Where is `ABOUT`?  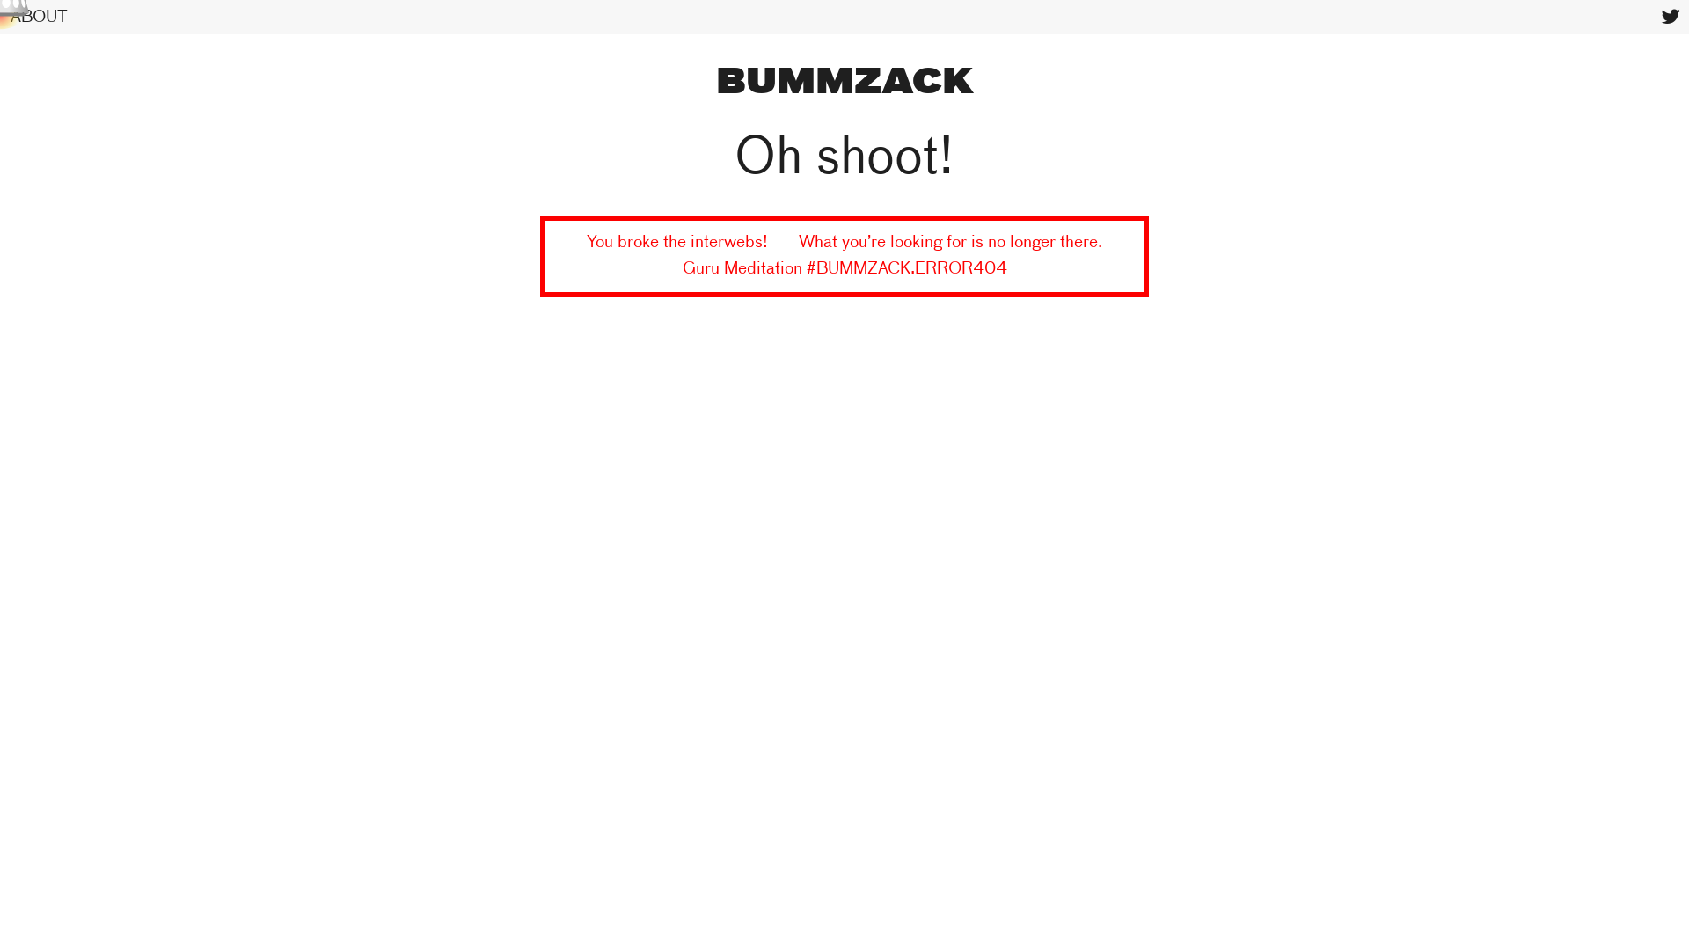
ABOUT is located at coordinates (39, 18).